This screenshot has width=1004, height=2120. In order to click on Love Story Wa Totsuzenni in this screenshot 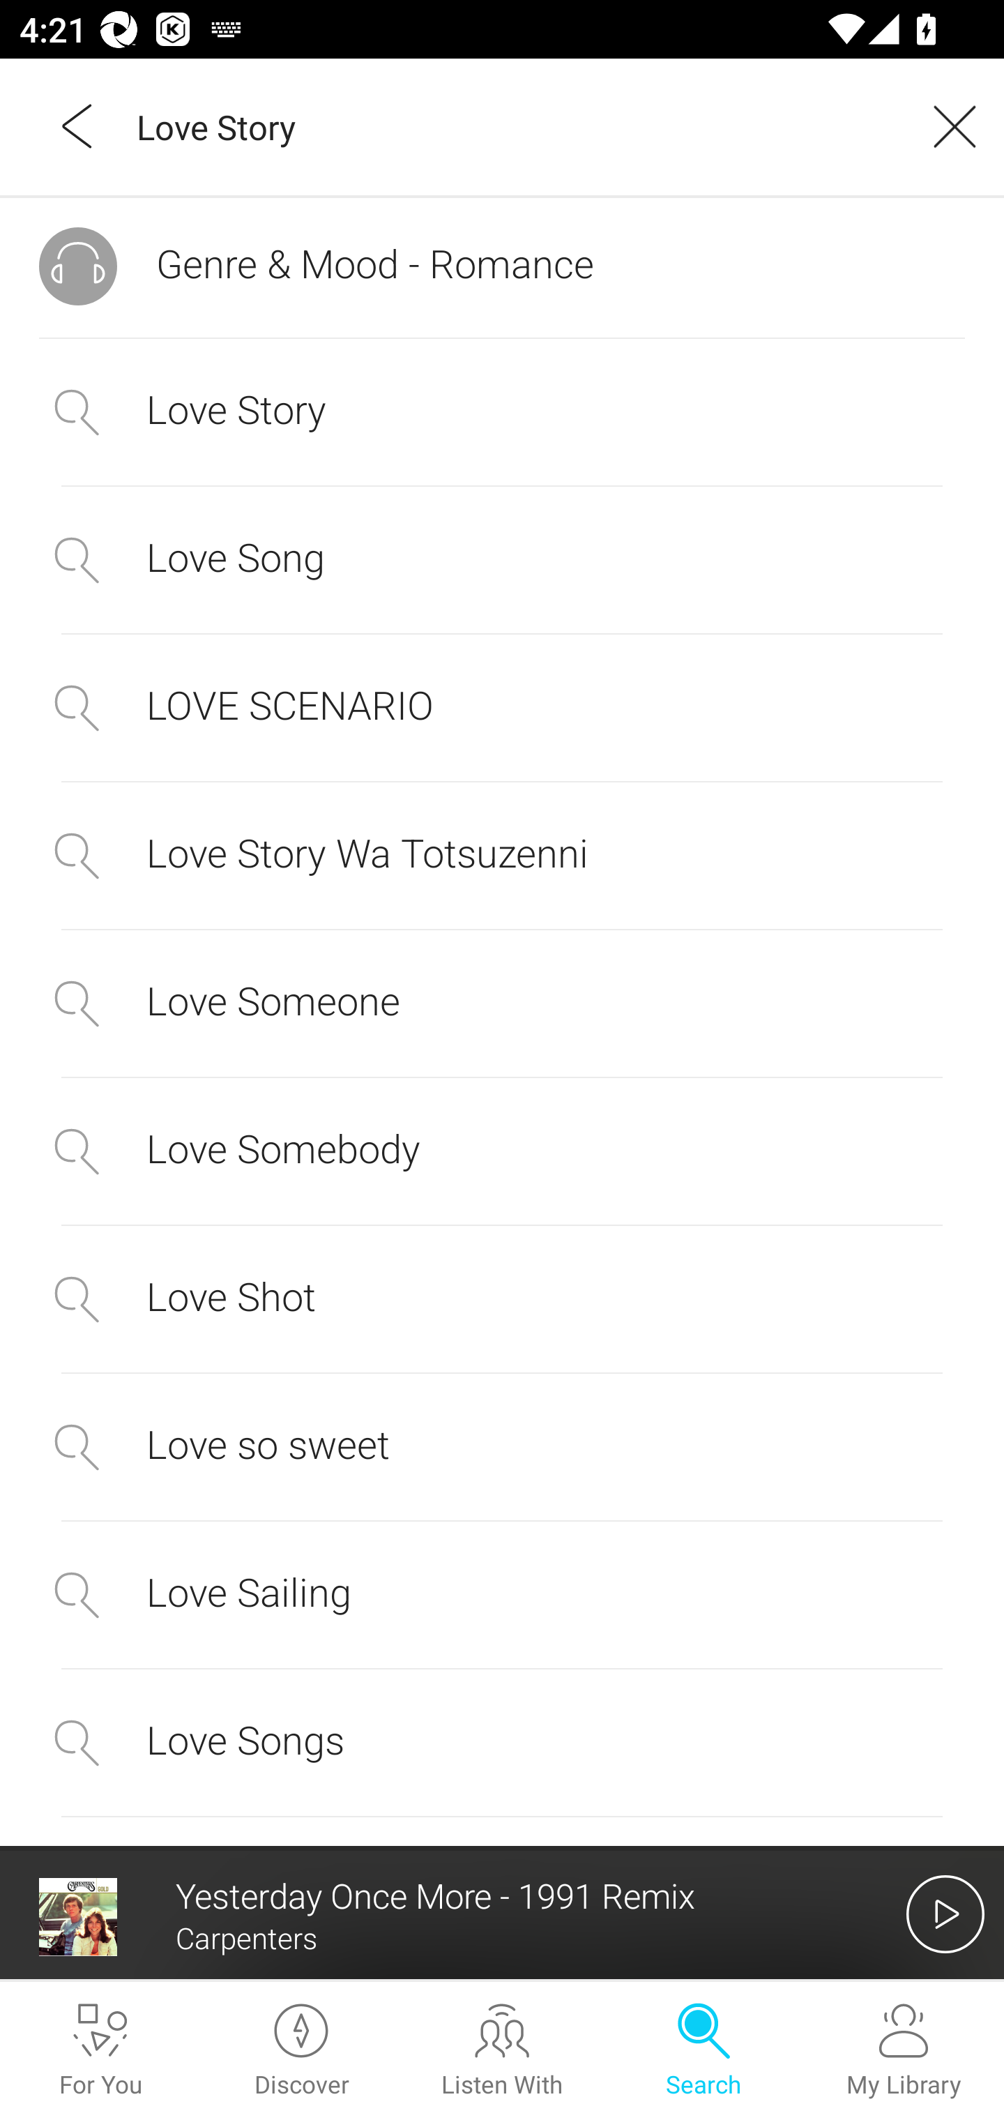, I will do `click(502, 855)`.